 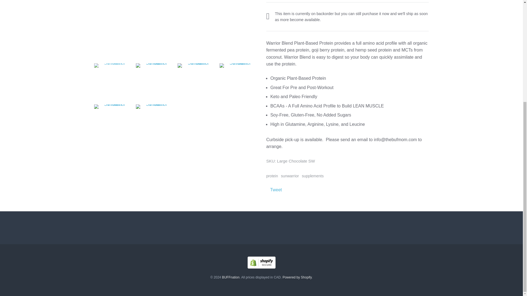 I want to click on Show products matching tag sunwarrior, so click(x=290, y=176).